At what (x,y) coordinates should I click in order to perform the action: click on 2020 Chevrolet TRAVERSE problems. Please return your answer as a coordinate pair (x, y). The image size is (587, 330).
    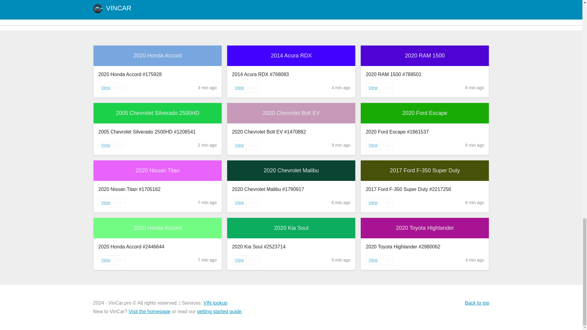
    Looking at the image, I should click on (167, 9).